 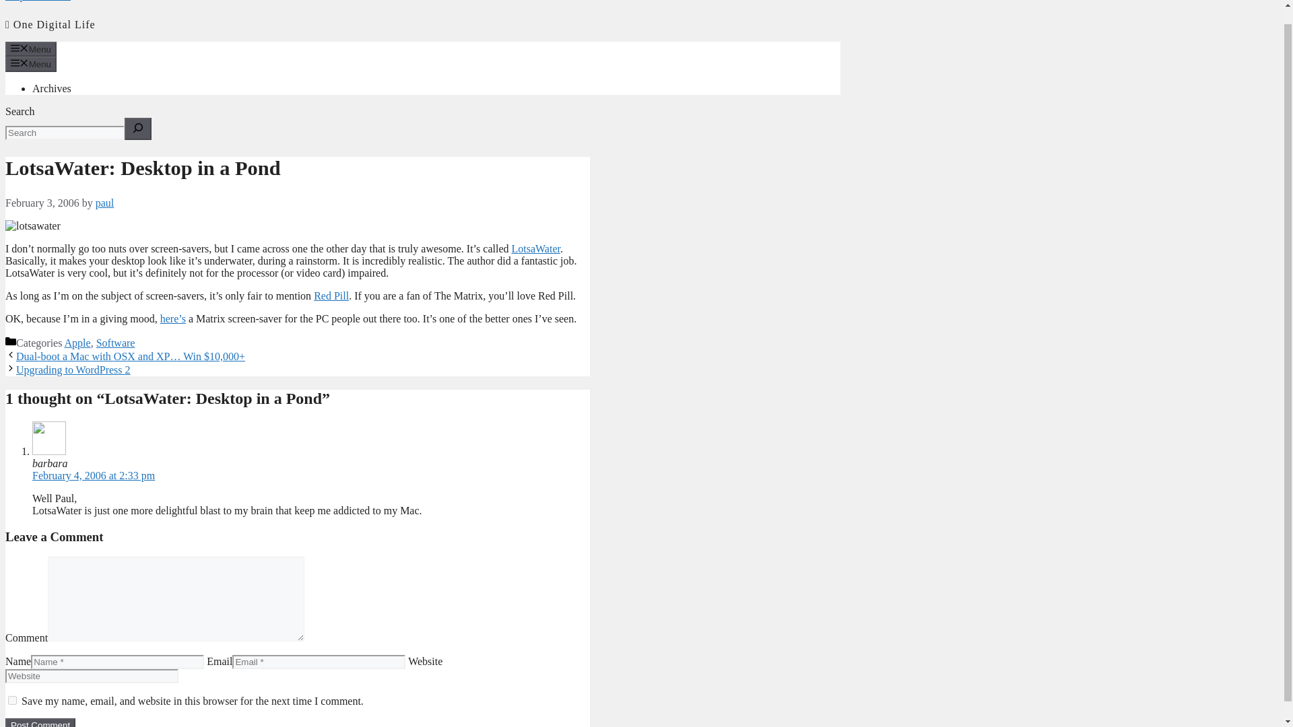 What do you see at coordinates (94, 475) in the screenshot?
I see `February 4, 2006 at 2:33 pm` at bounding box center [94, 475].